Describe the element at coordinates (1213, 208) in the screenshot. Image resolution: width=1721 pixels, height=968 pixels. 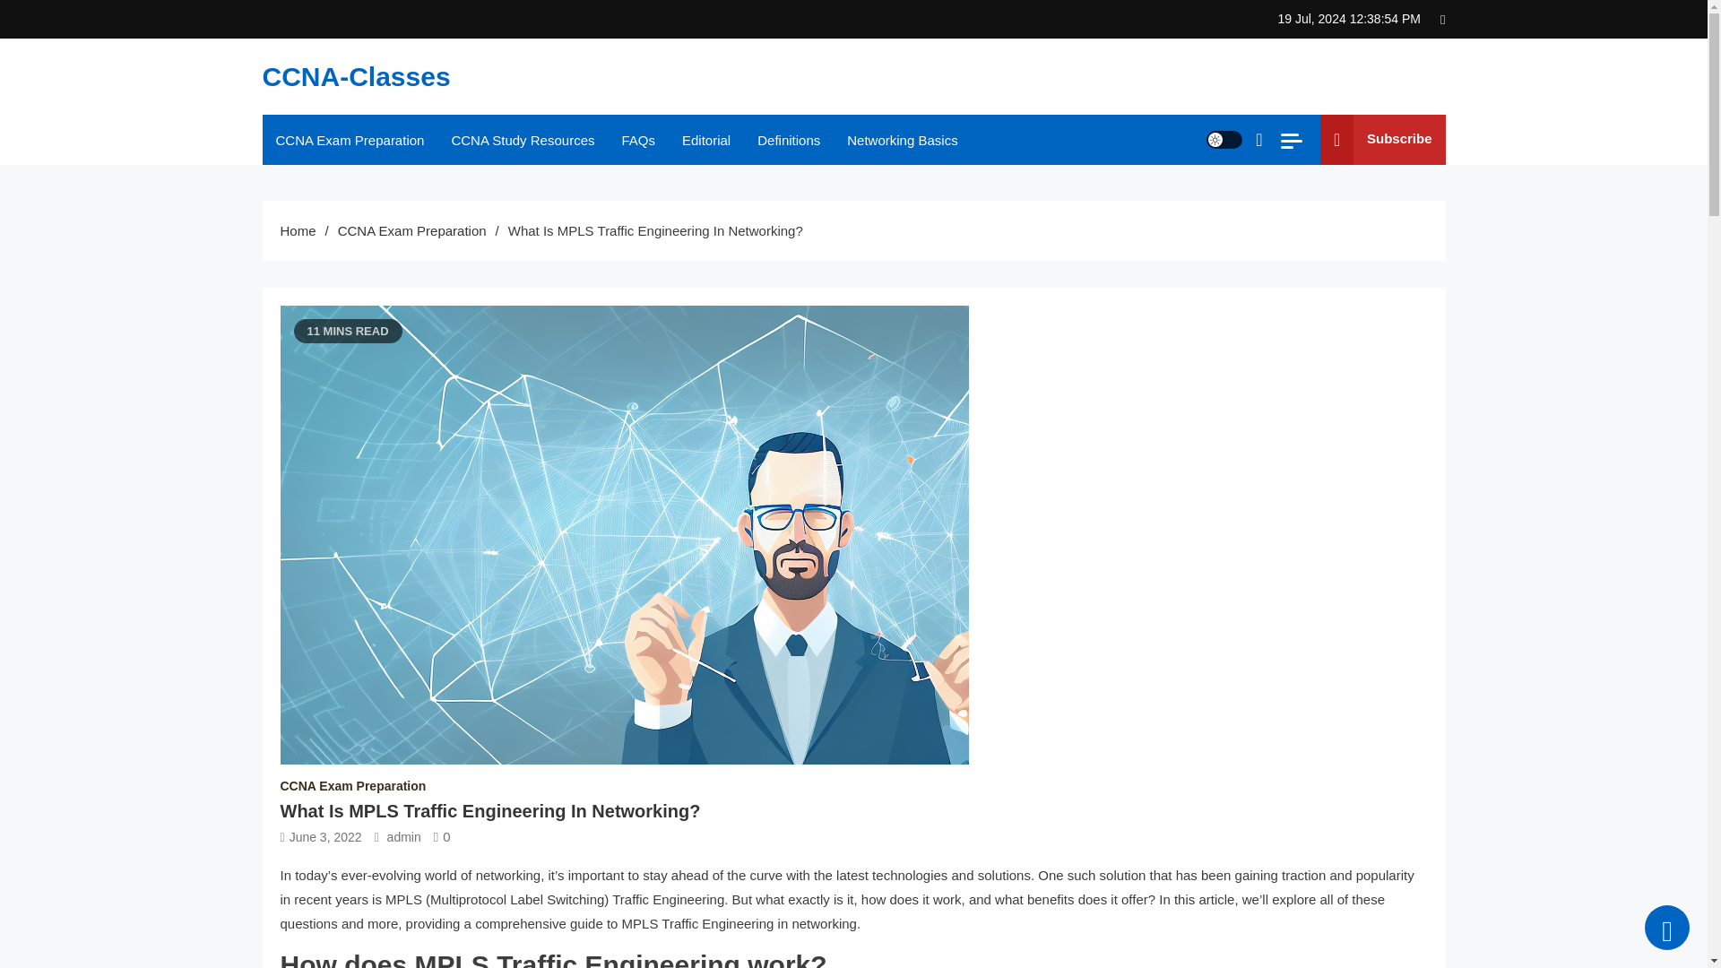
I see `Search` at that location.